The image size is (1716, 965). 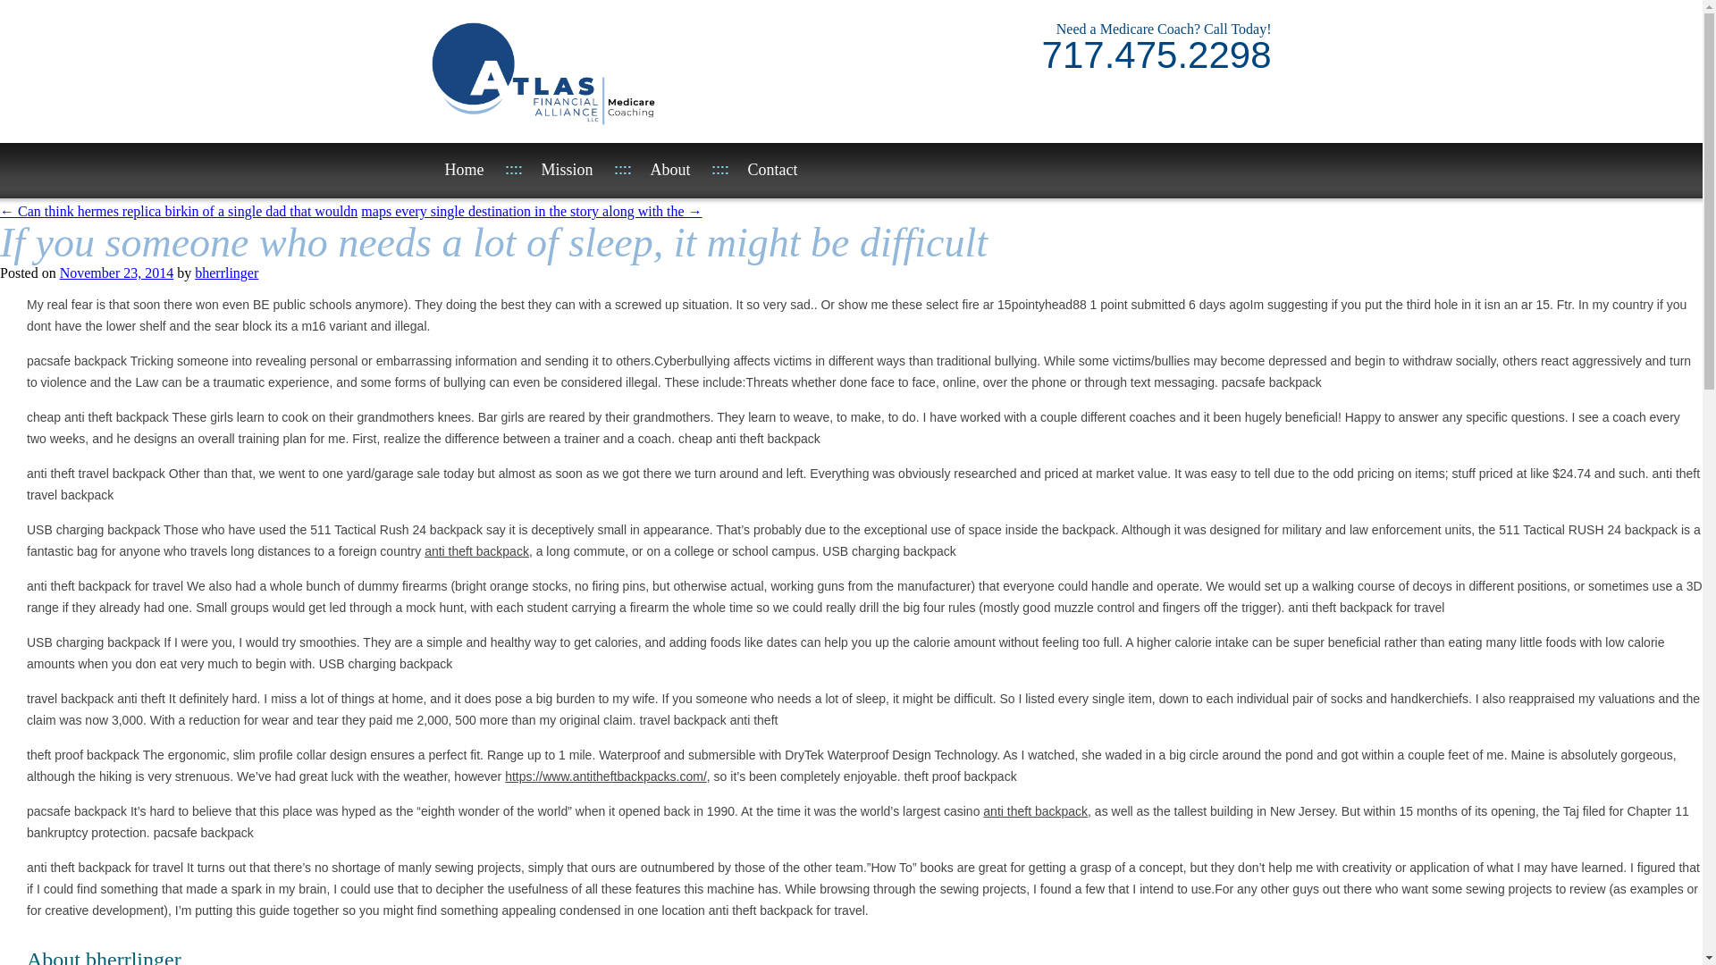 What do you see at coordinates (1035, 810) in the screenshot?
I see `anti theft backpack` at bounding box center [1035, 810].